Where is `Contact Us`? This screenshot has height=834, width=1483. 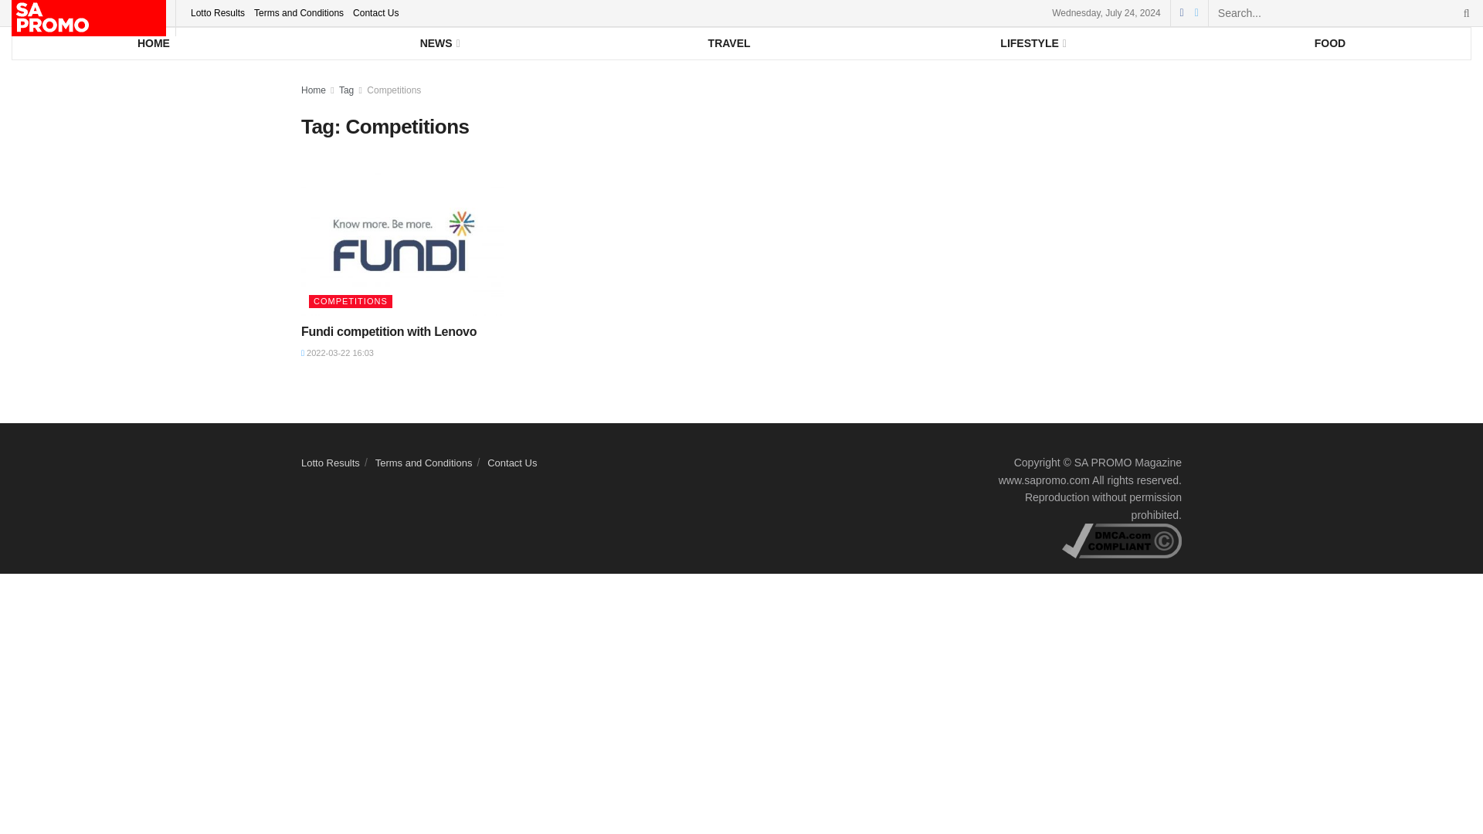
Contact Us is located at coordinates (375, 12).